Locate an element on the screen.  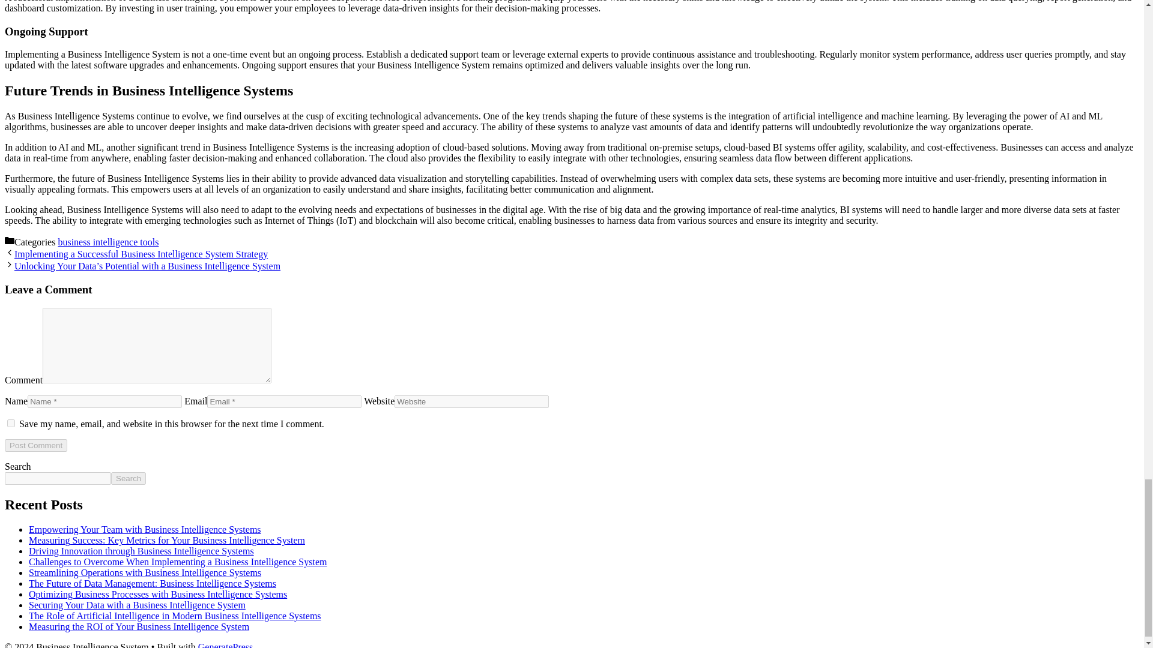
Securing Your Data with a Business Intelligence System is located at coordinates (137, 605).